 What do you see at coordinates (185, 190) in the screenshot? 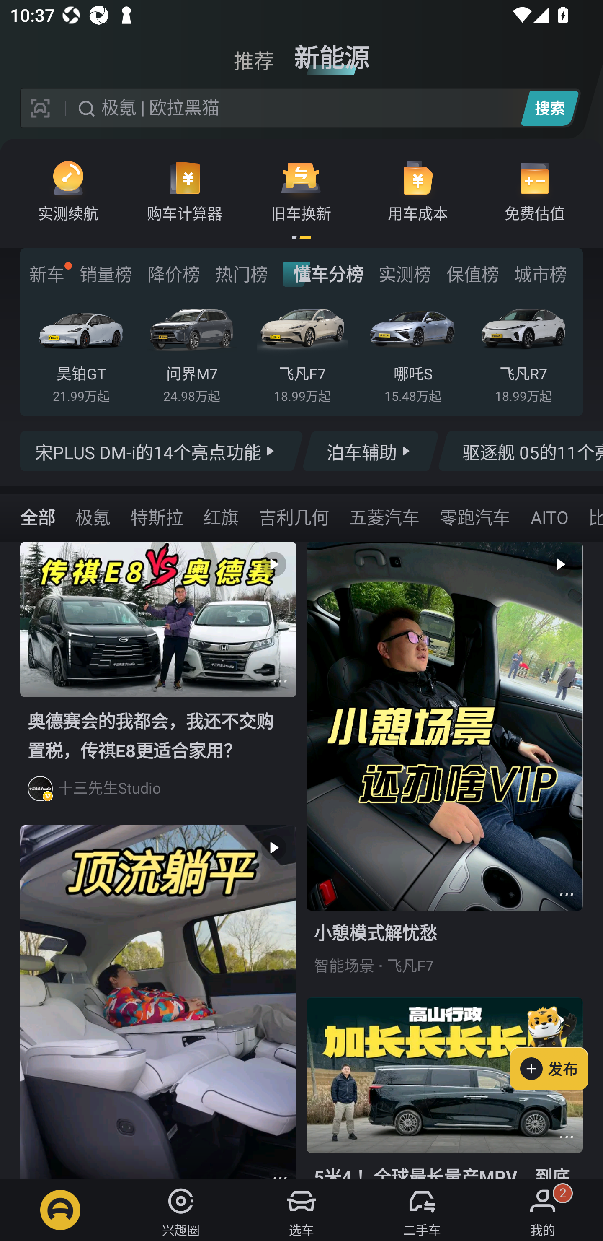
I see `购车计算器` at bounding box center [185, 190].